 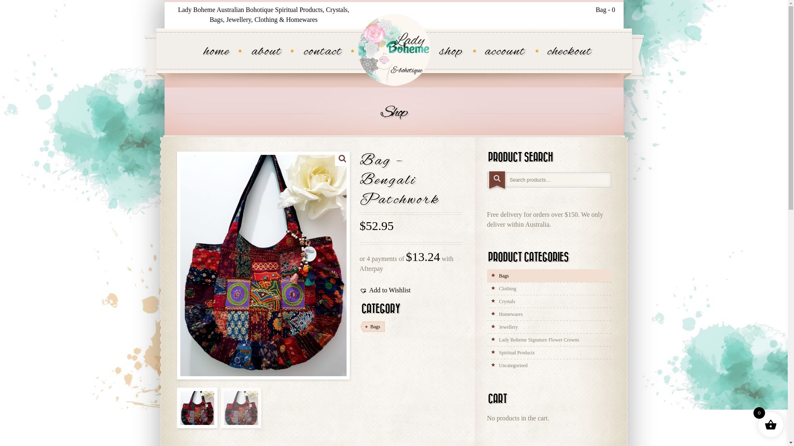 I want to click on about, so click(x=266, y=52).